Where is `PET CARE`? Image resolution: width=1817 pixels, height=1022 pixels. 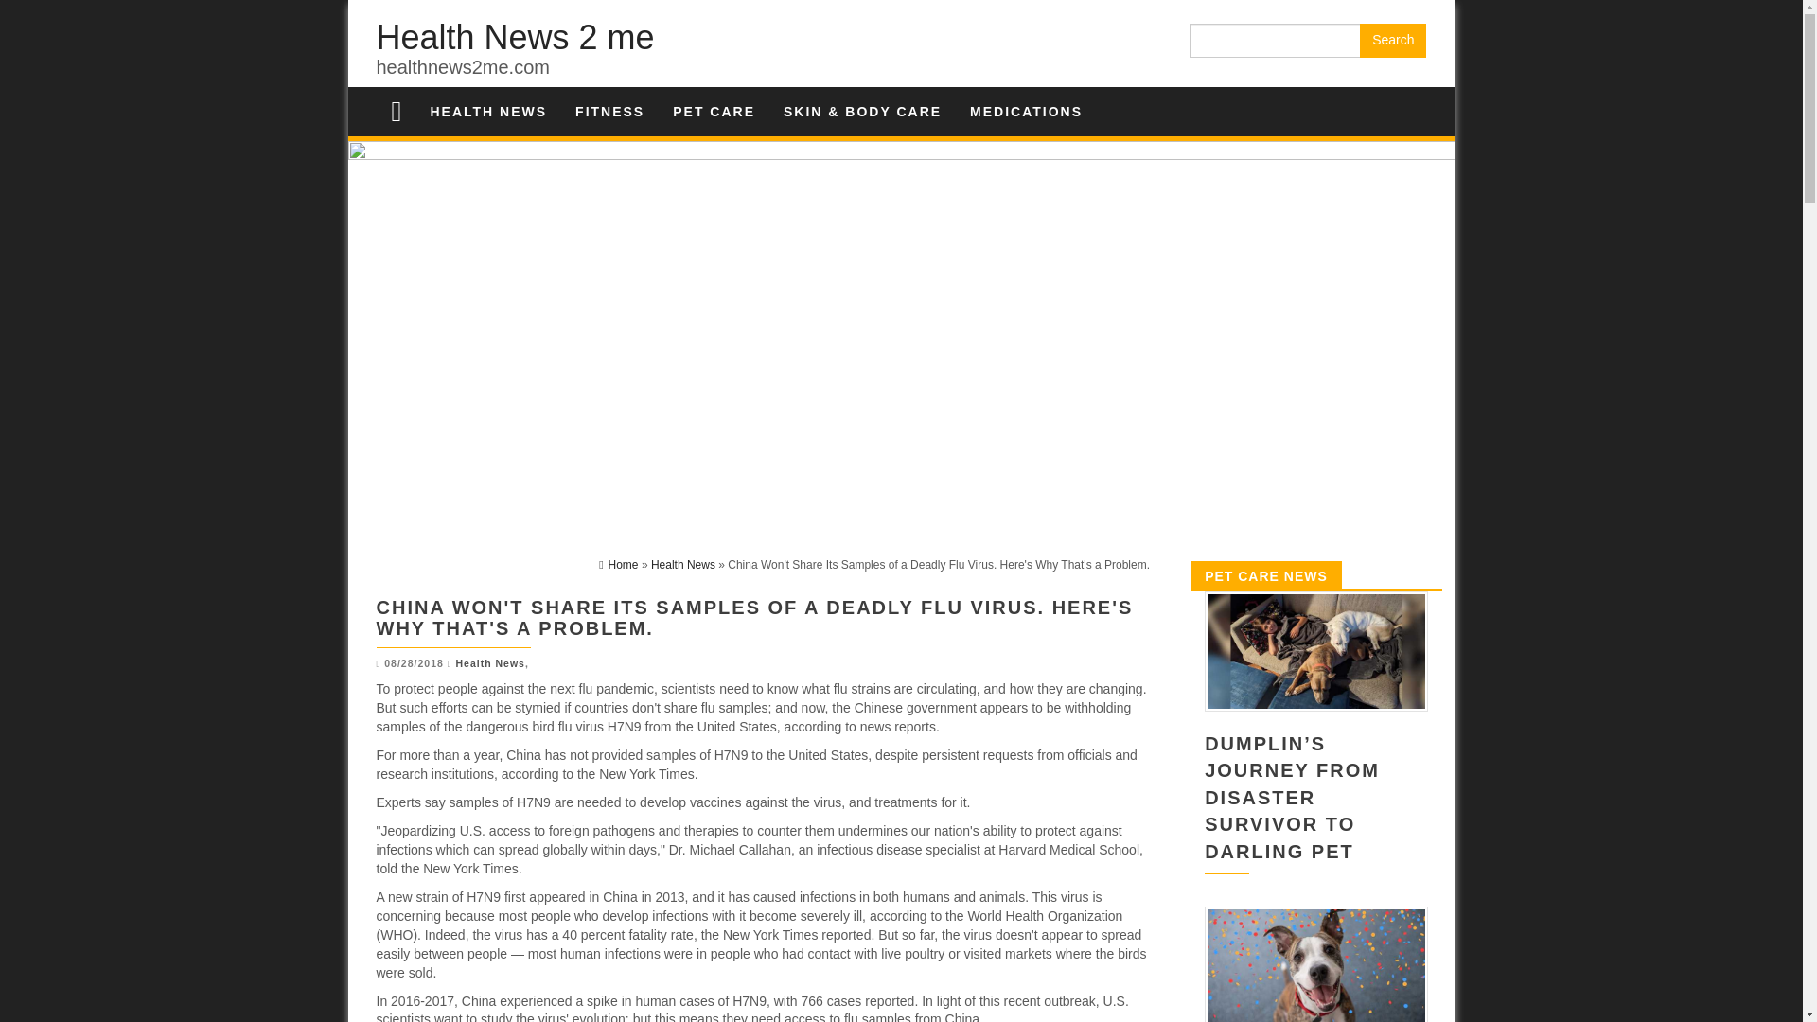 PET CARE is located at coordinates (714, 111).